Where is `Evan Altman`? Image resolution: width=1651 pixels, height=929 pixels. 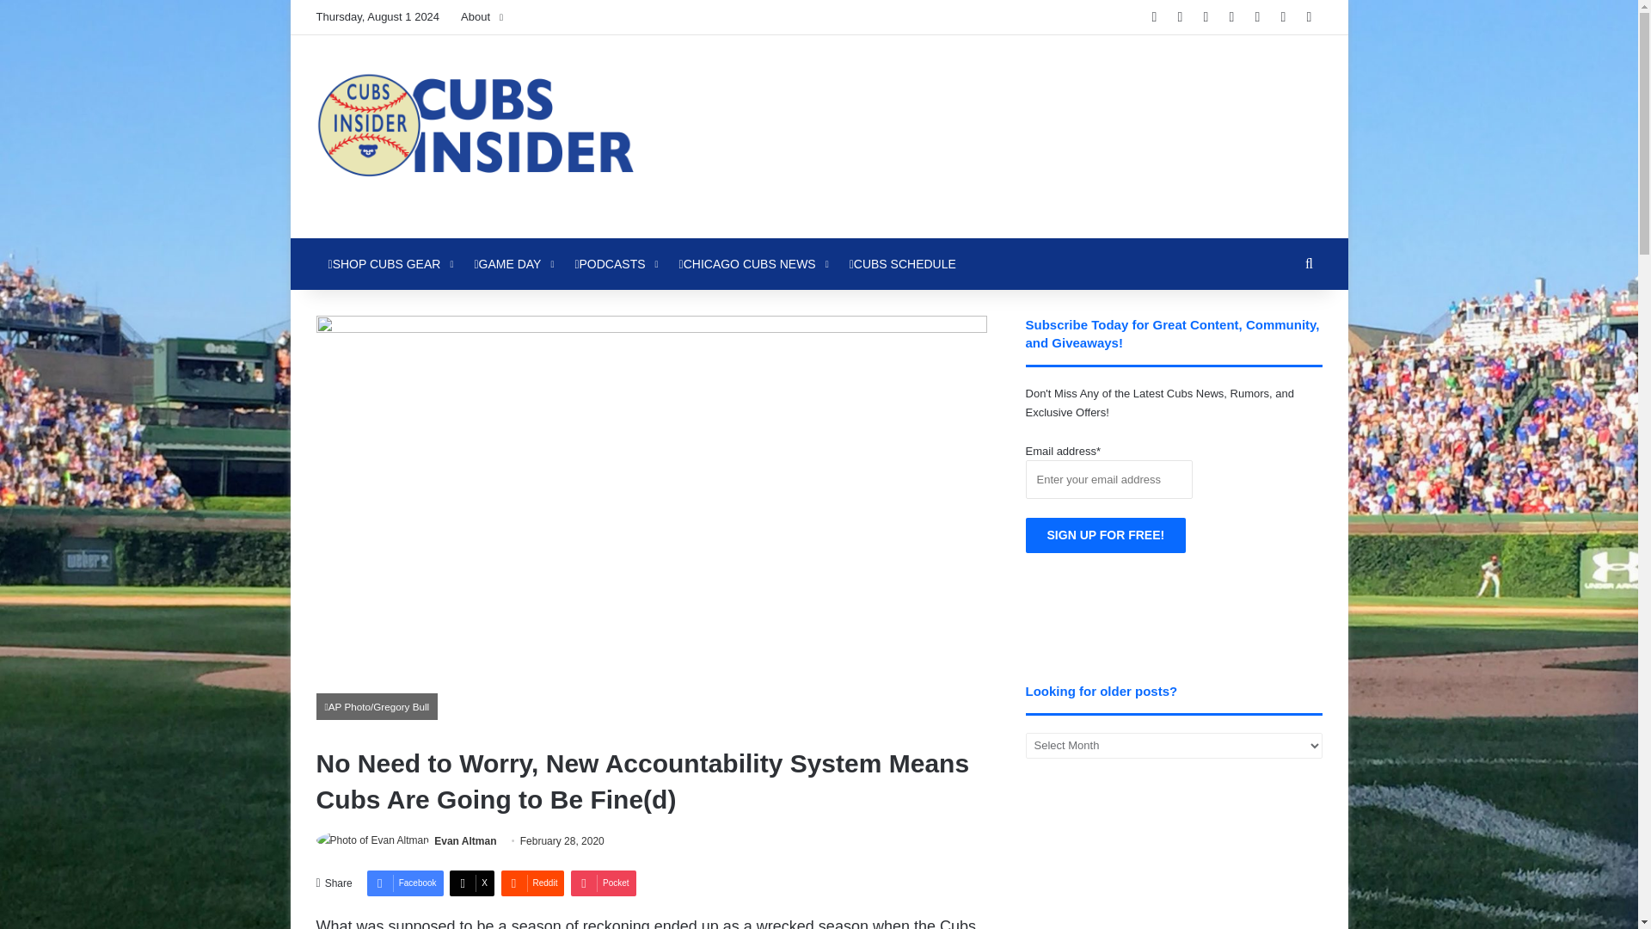 Evan Altman is located at coordinates (464, 840).